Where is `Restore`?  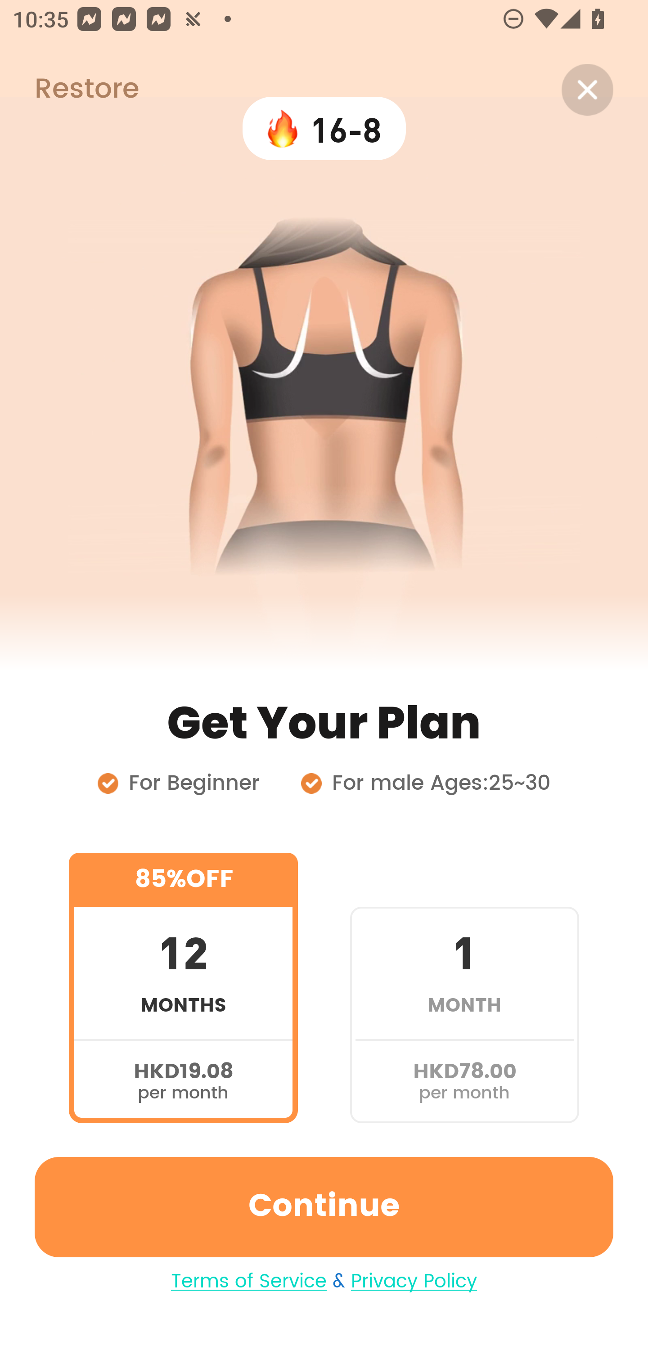
Restore is located at coordinates (69, 90).